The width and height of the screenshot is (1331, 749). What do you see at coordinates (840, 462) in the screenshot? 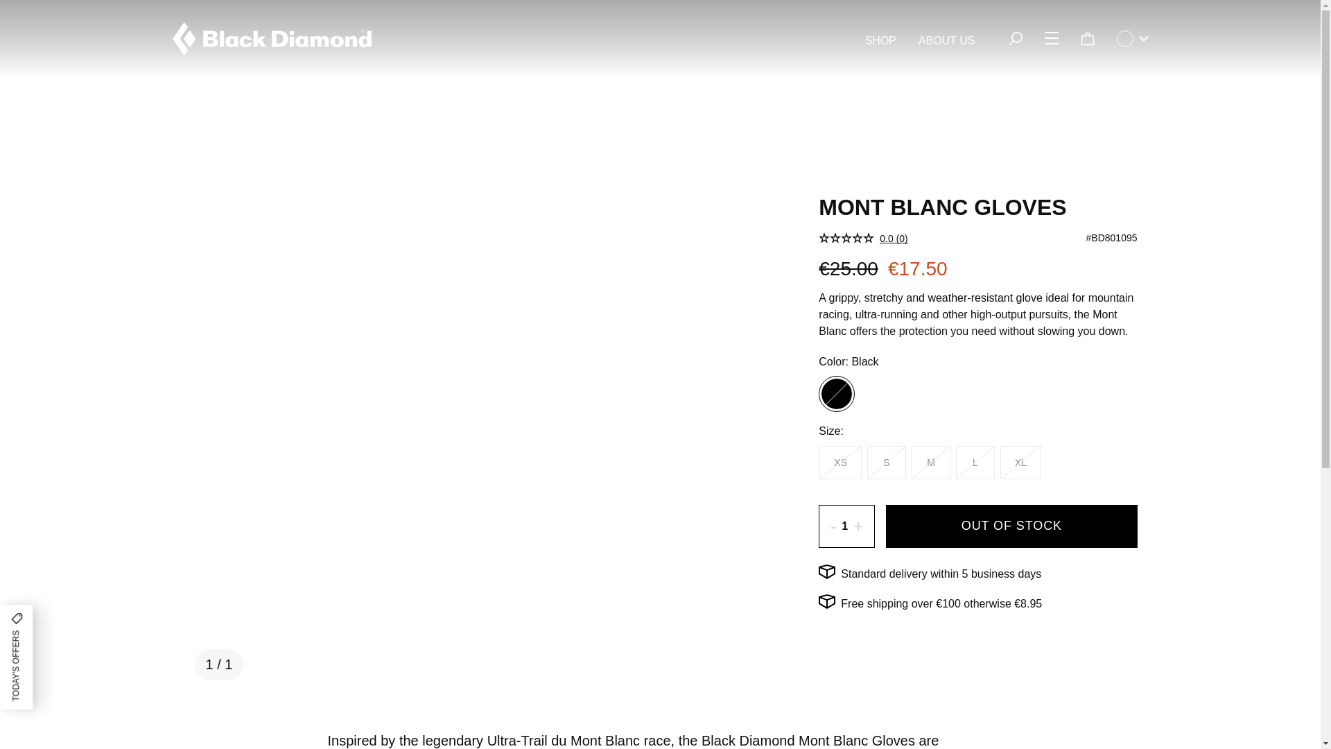
I see `XS Out of Stock` at bounding box center [840, 462].